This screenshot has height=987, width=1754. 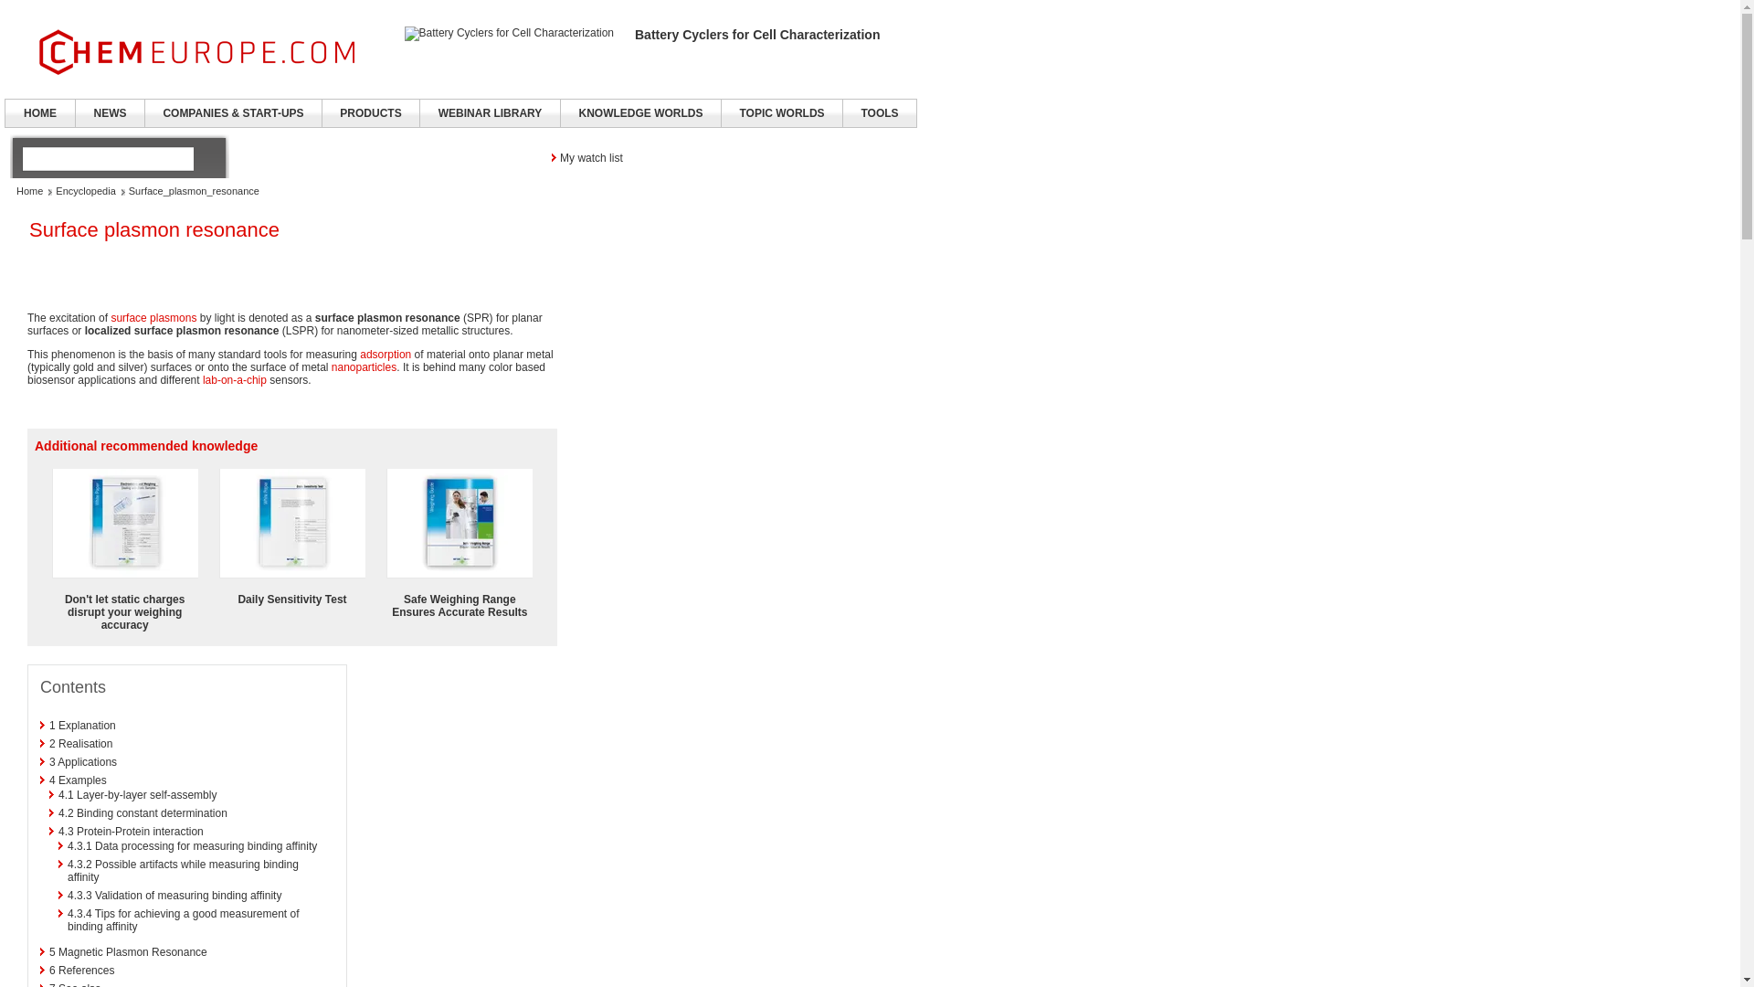 What do you see at coordinates (234, 380) in the screenshot?
I see `lab-on-a-chip` at bounding box center [234, 380].